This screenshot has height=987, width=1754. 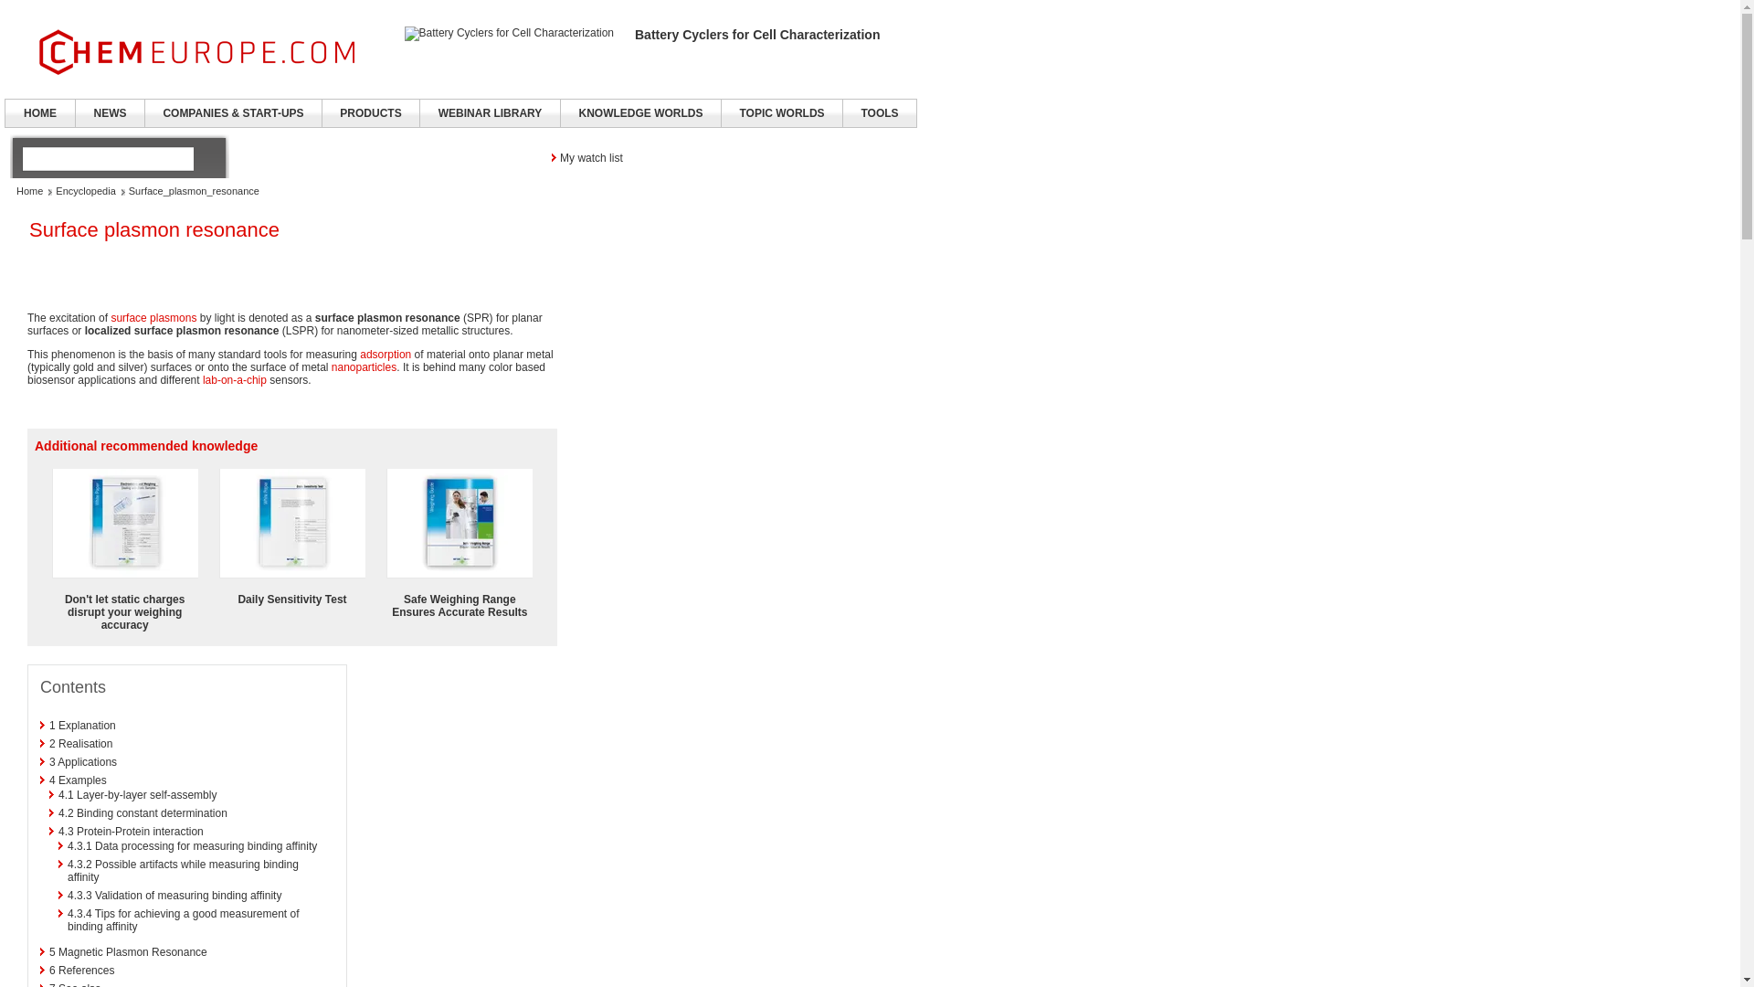 What do you see at coordinates (234, 380) in the screenshot?
I see `lab-on-a-chip` at bounding box center [234, 380].